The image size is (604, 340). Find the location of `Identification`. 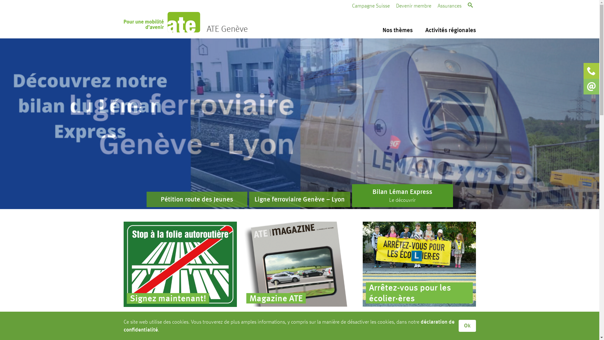

Identification is located at coordinates (400, 101).